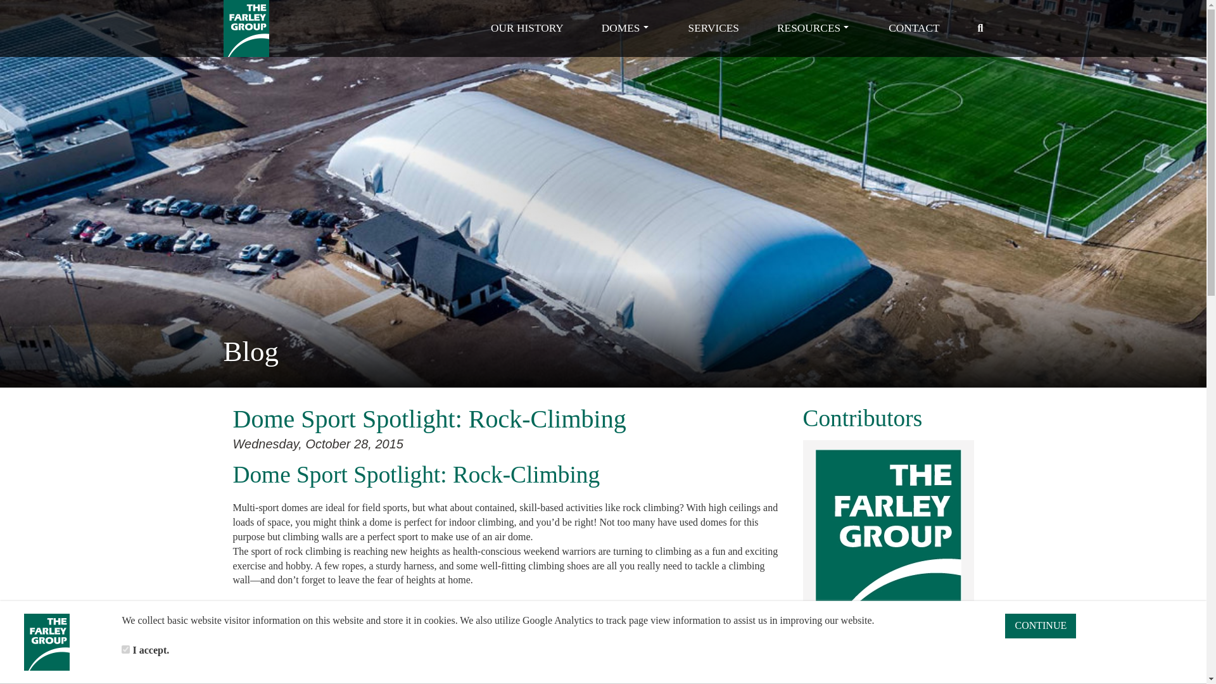  What do you see at coordinates (527, 28) in the screenshot?
I see `OUR HISTORY` at bounding box center [527, 28].